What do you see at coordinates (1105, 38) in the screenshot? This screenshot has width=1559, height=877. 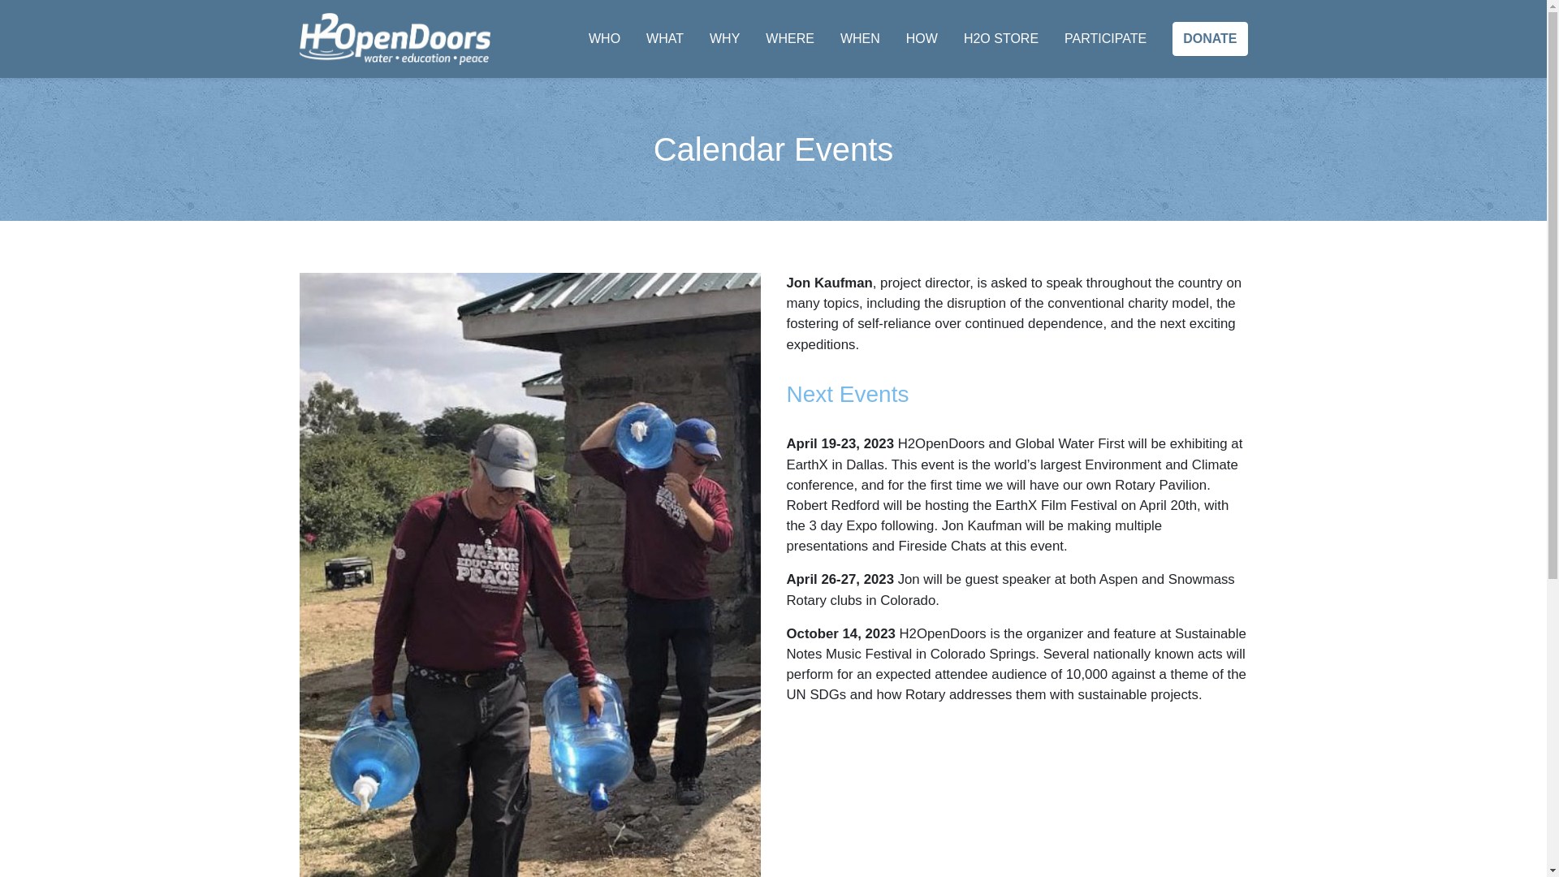 I see `Participate` at bounding box center [1105, 38].